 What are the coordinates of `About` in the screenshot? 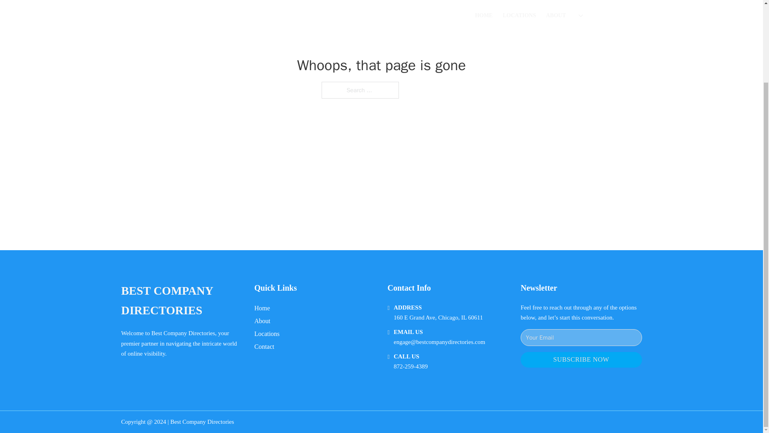 It's located at (262, 321).